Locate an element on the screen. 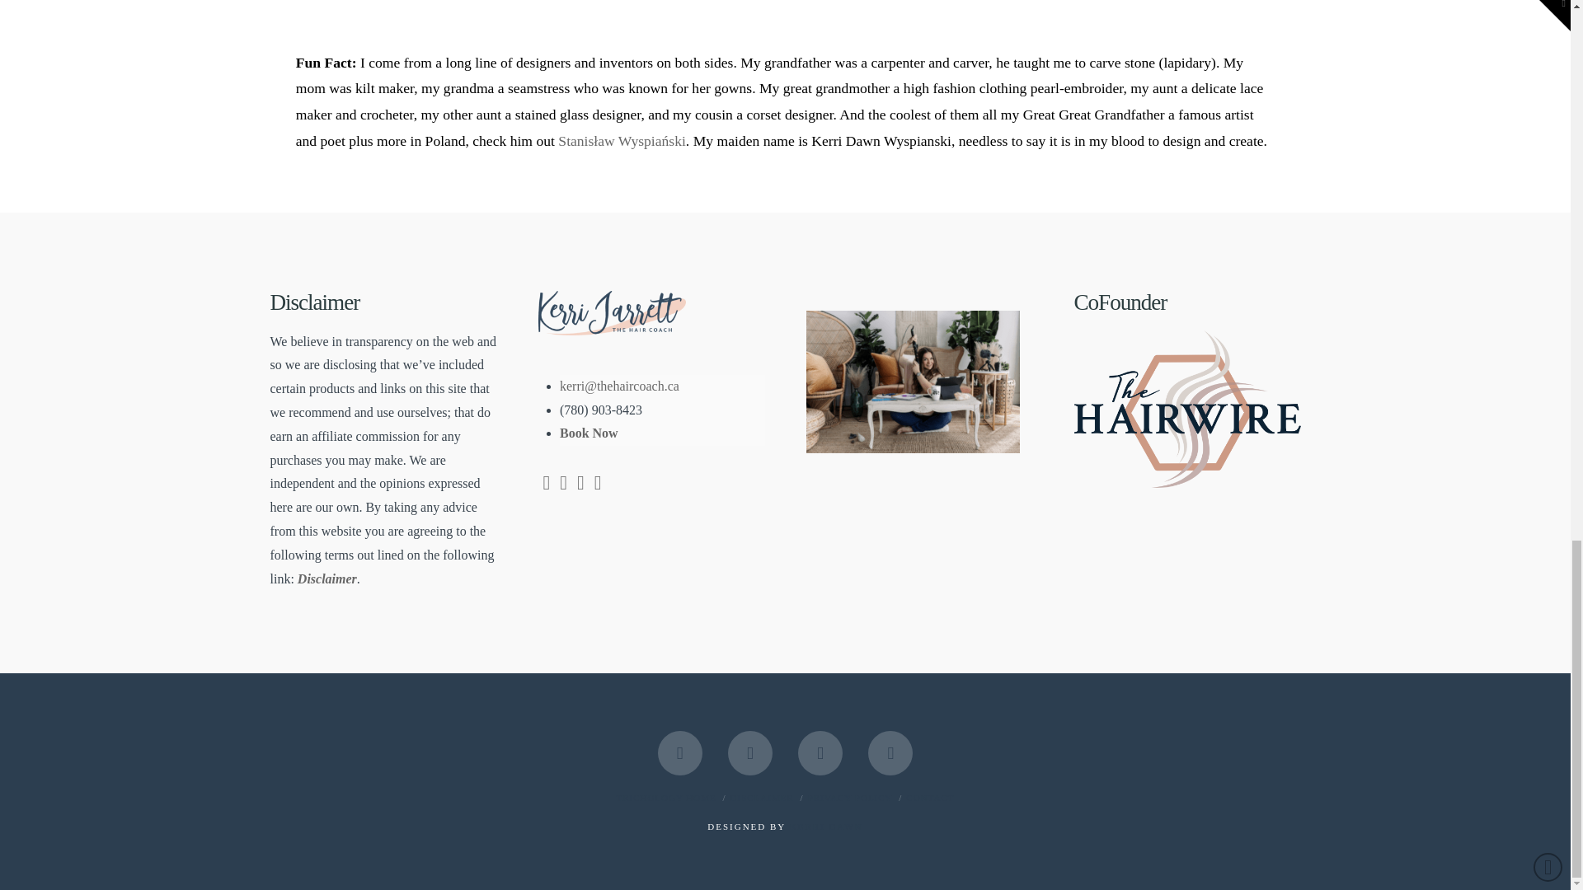  YouTube is located at coordinates (820, 752).